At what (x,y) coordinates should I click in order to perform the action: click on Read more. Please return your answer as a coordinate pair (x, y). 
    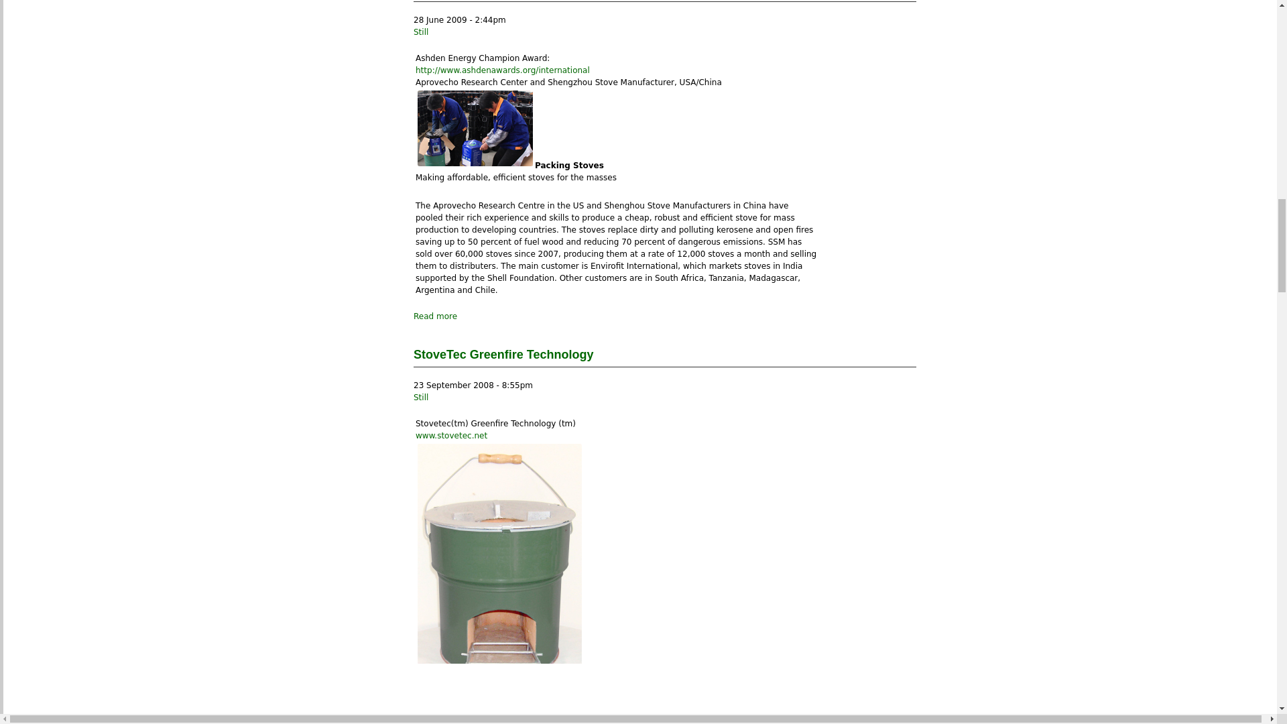
    Looking at the image, I should click on (434, 316).